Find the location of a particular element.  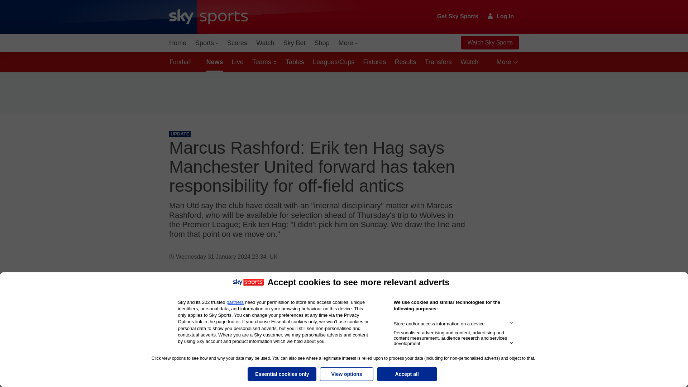

Log In is located at coordinates (501, 16).